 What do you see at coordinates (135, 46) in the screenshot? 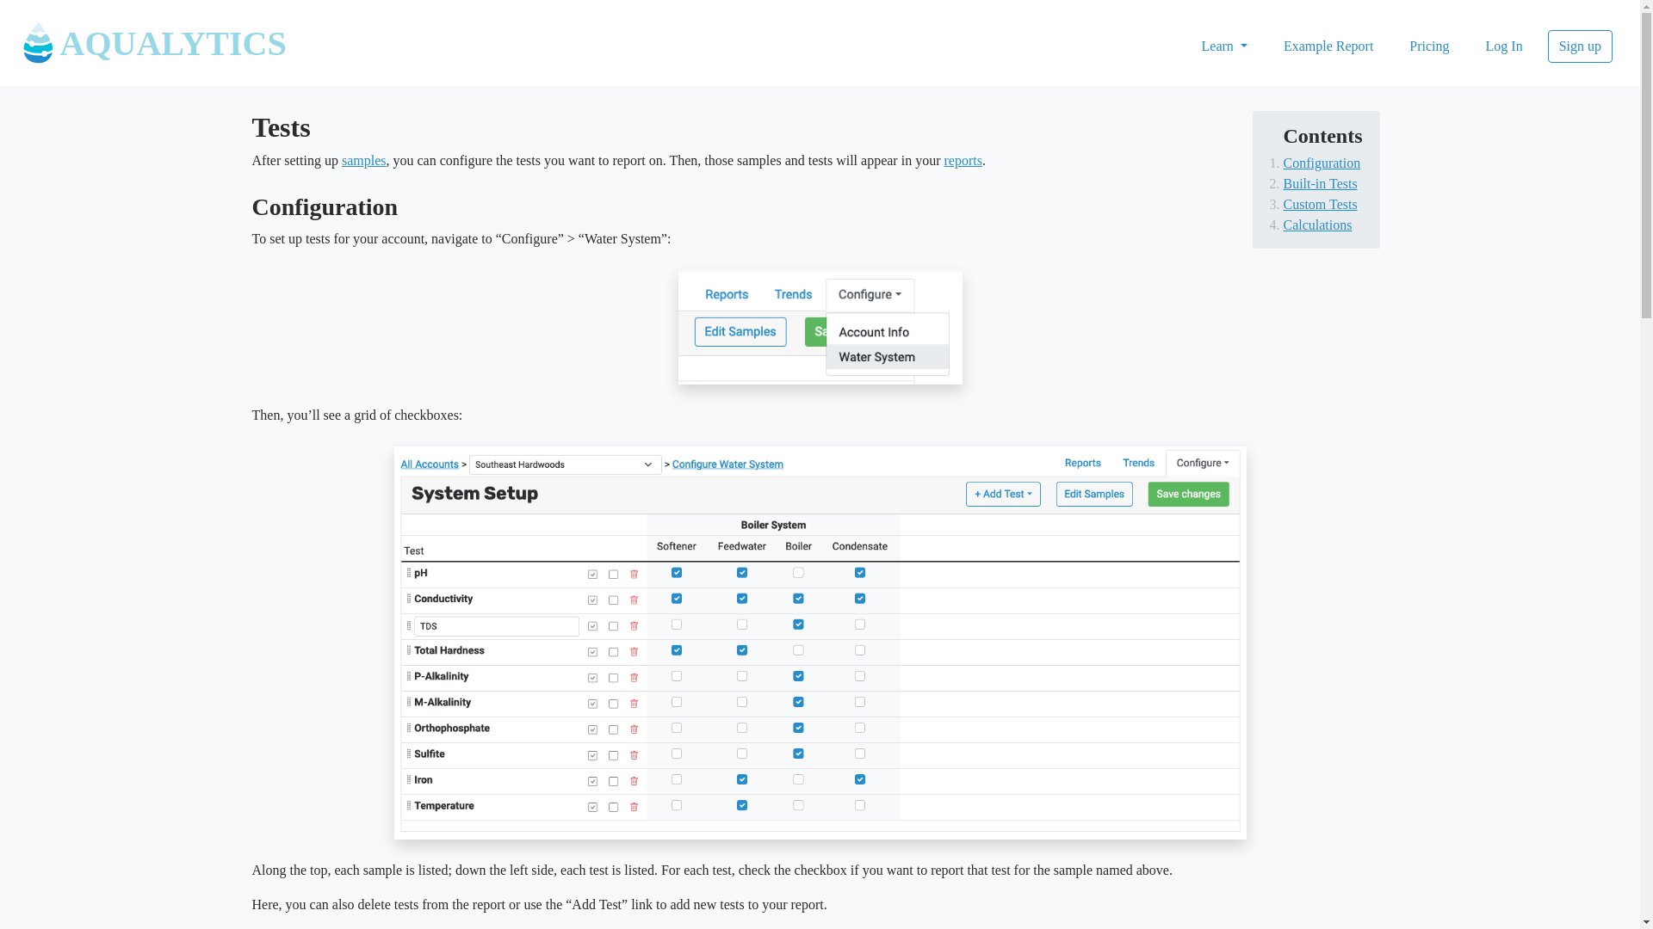
I see `AQUALYTICS` at bounding box center [135, 46].